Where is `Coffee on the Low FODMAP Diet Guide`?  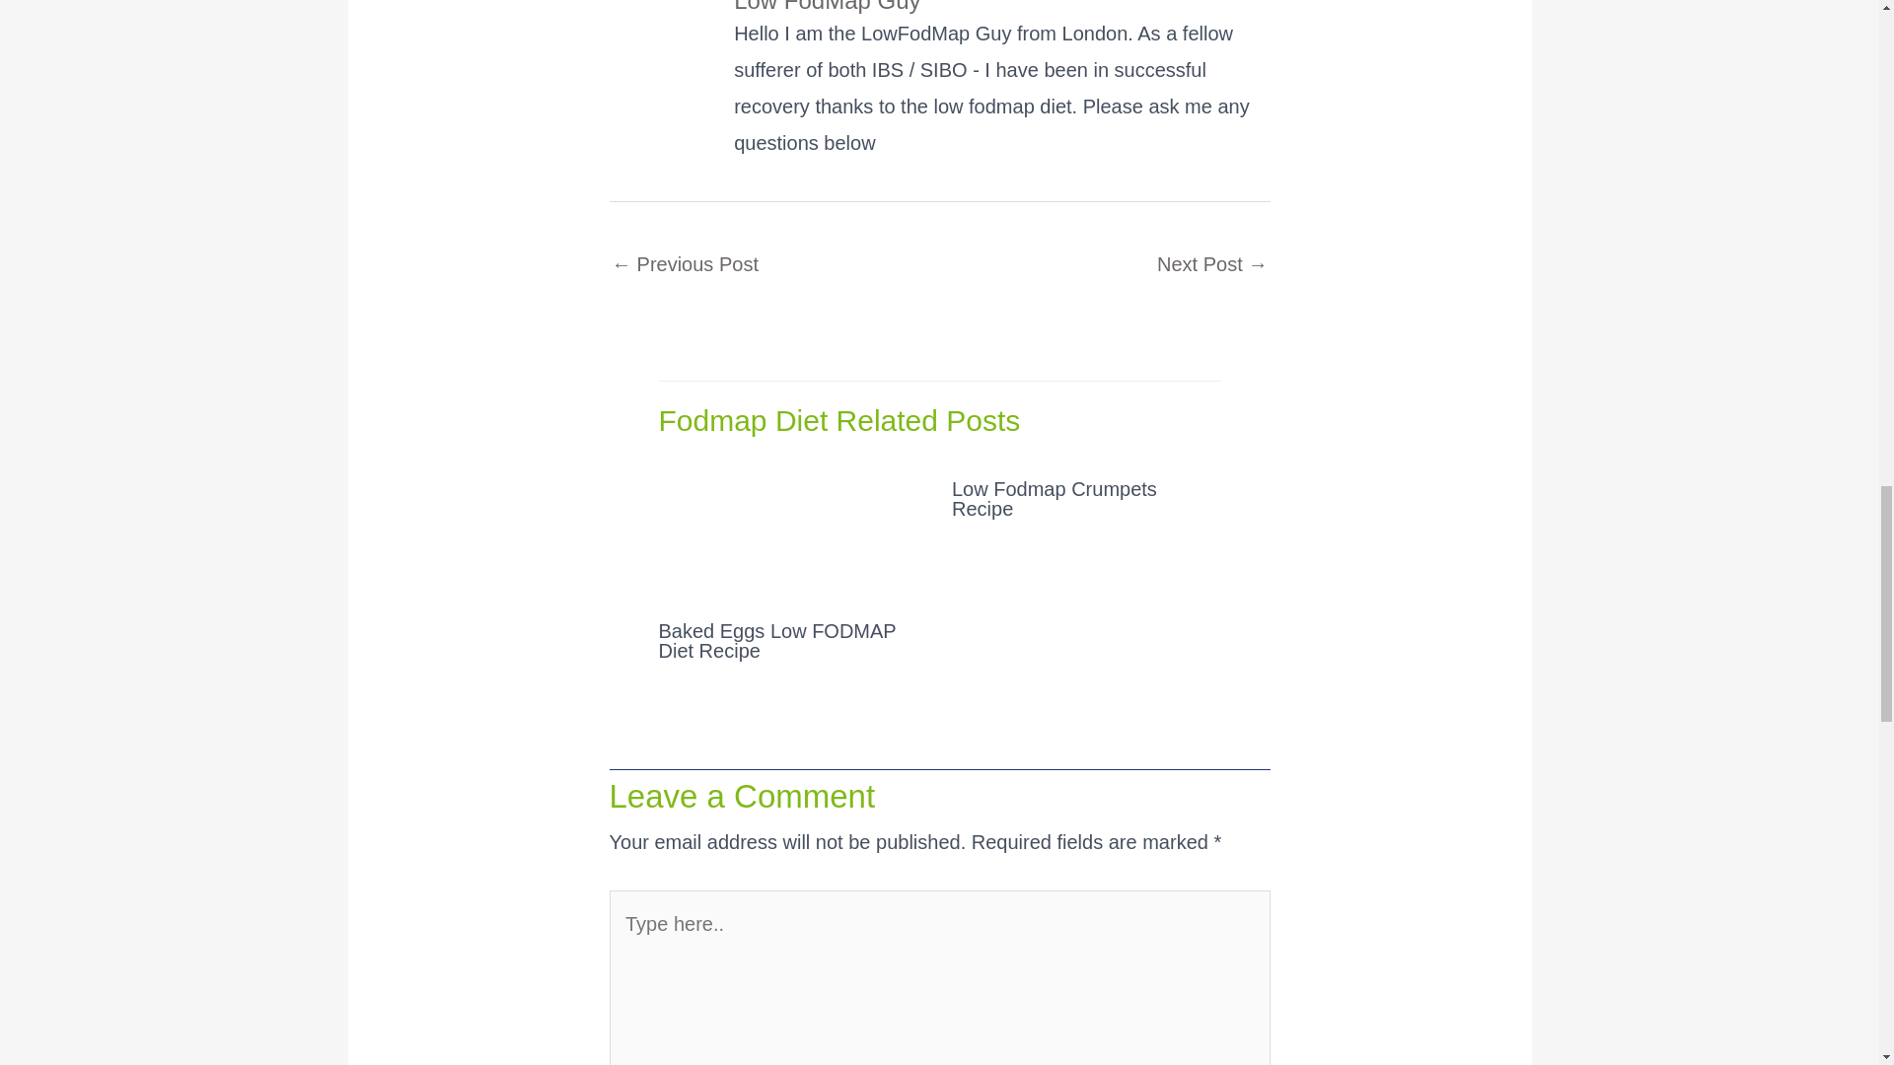 Coffee on the Low FODMAP Diet Guide is located at coordinates (685, 266).